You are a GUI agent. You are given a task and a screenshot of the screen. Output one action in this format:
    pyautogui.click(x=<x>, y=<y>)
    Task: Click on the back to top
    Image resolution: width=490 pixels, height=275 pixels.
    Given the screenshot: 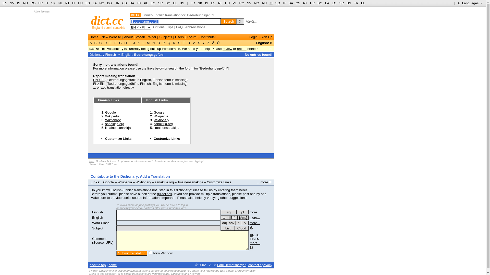 What is the action you would take?
    pyautogui.click(x=98, y=265)
    